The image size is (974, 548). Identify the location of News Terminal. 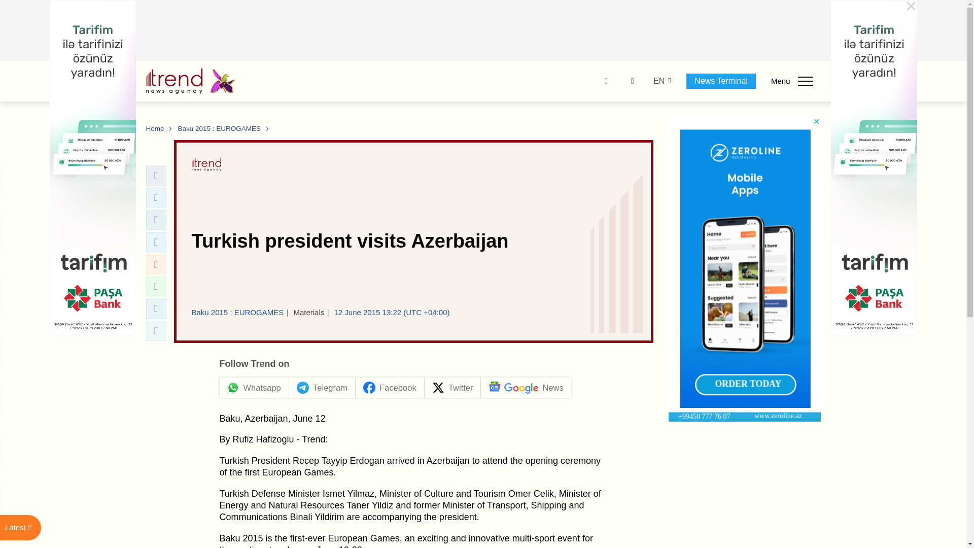
(721, 81).